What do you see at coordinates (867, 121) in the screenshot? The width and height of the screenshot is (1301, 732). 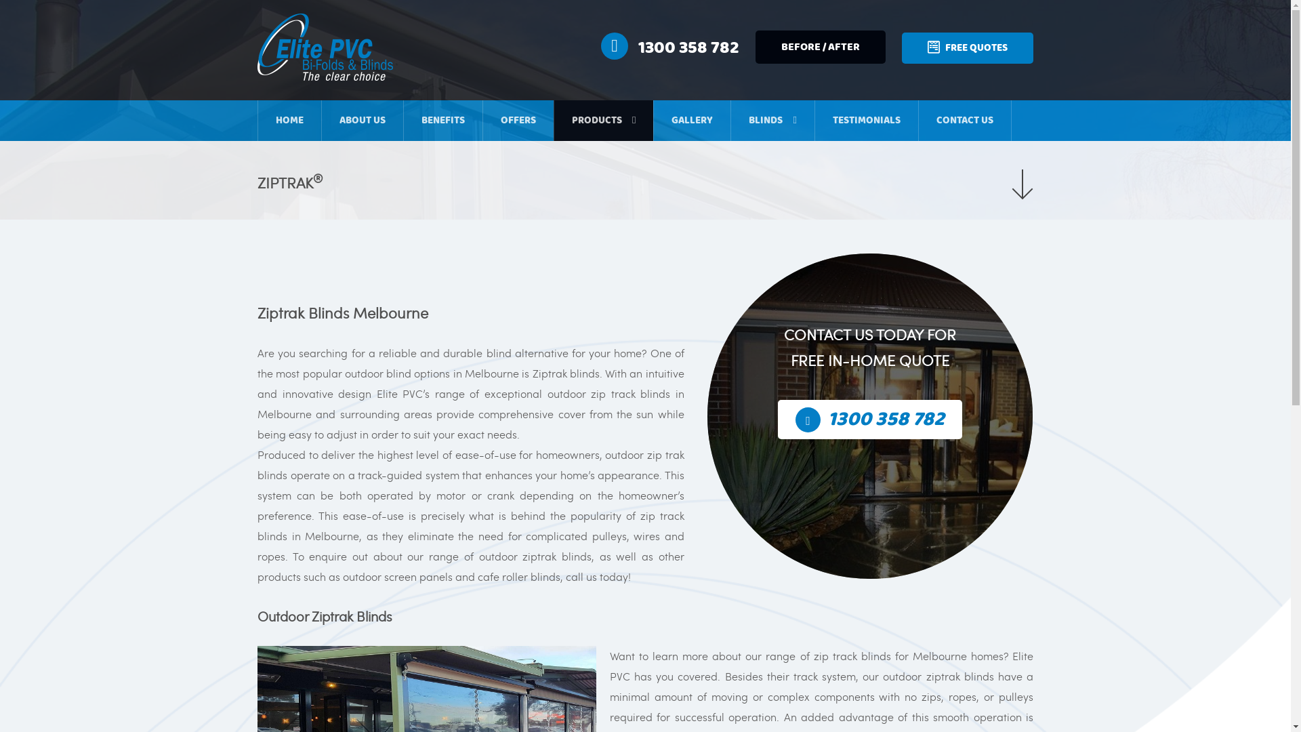 I see `TESTIMONIALS` at bounding box center [867, 121].